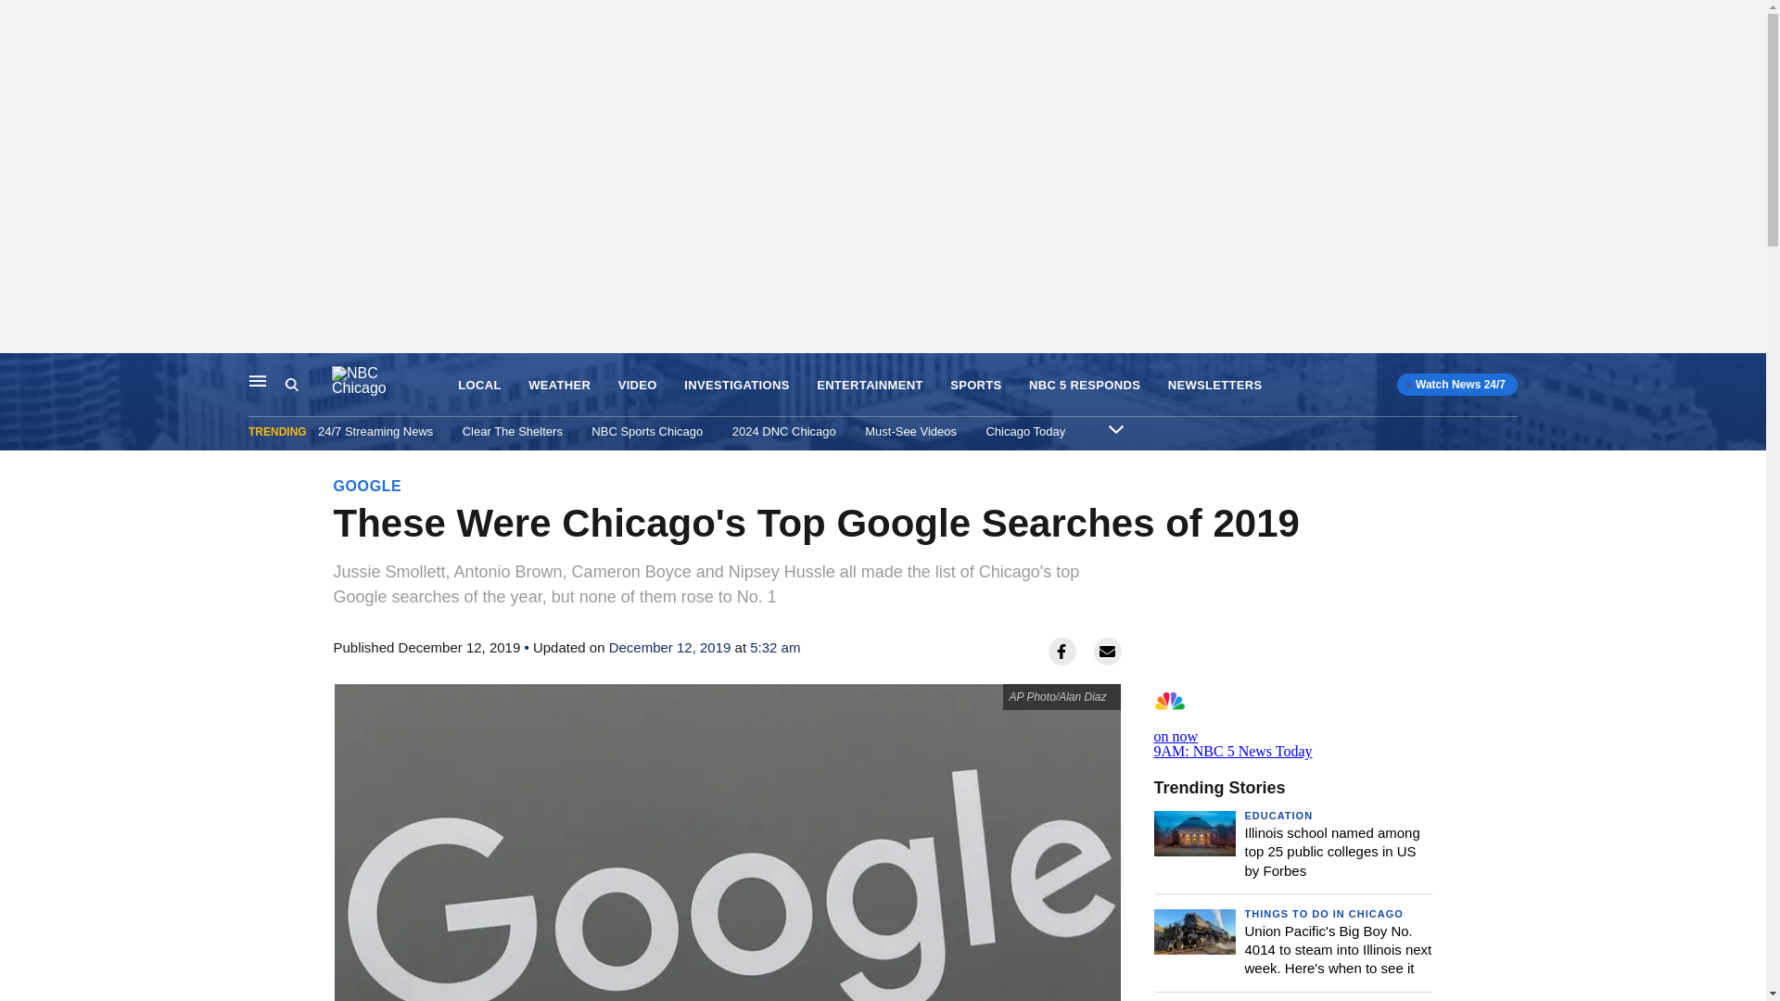 This screenshot has height=1001, width=1780. What do you see at coordinates (1116, 428) in the screenshot?
I see `Expand` at bounding box center [1116, 428].